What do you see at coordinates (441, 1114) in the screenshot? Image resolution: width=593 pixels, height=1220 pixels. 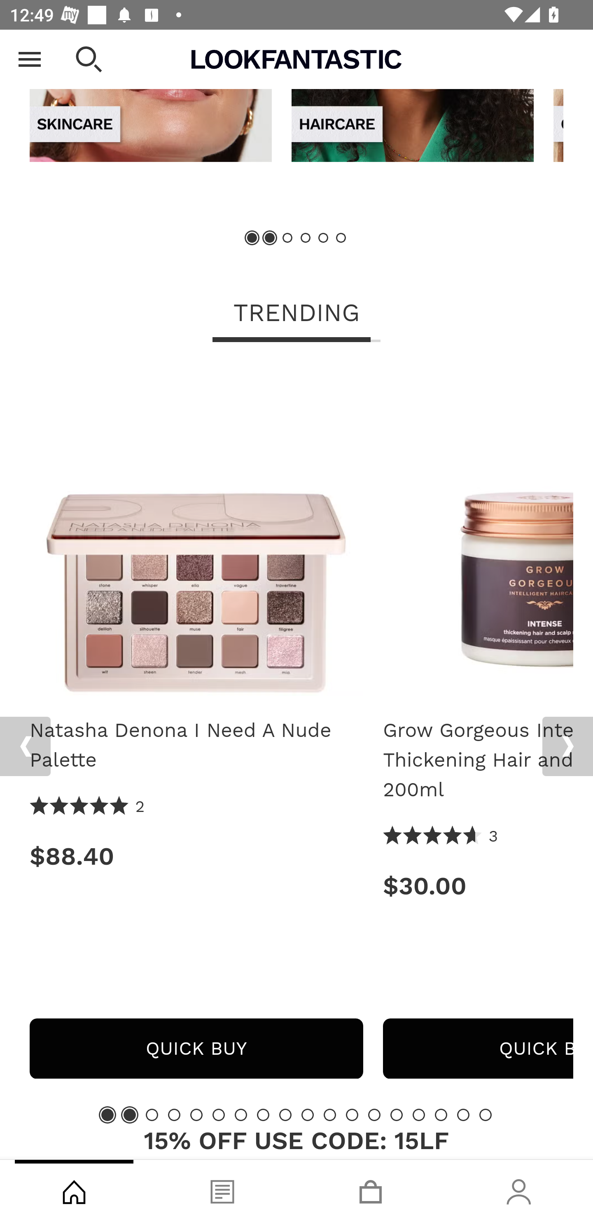 I see `Slide 16` at bounding box center [441, 1114].